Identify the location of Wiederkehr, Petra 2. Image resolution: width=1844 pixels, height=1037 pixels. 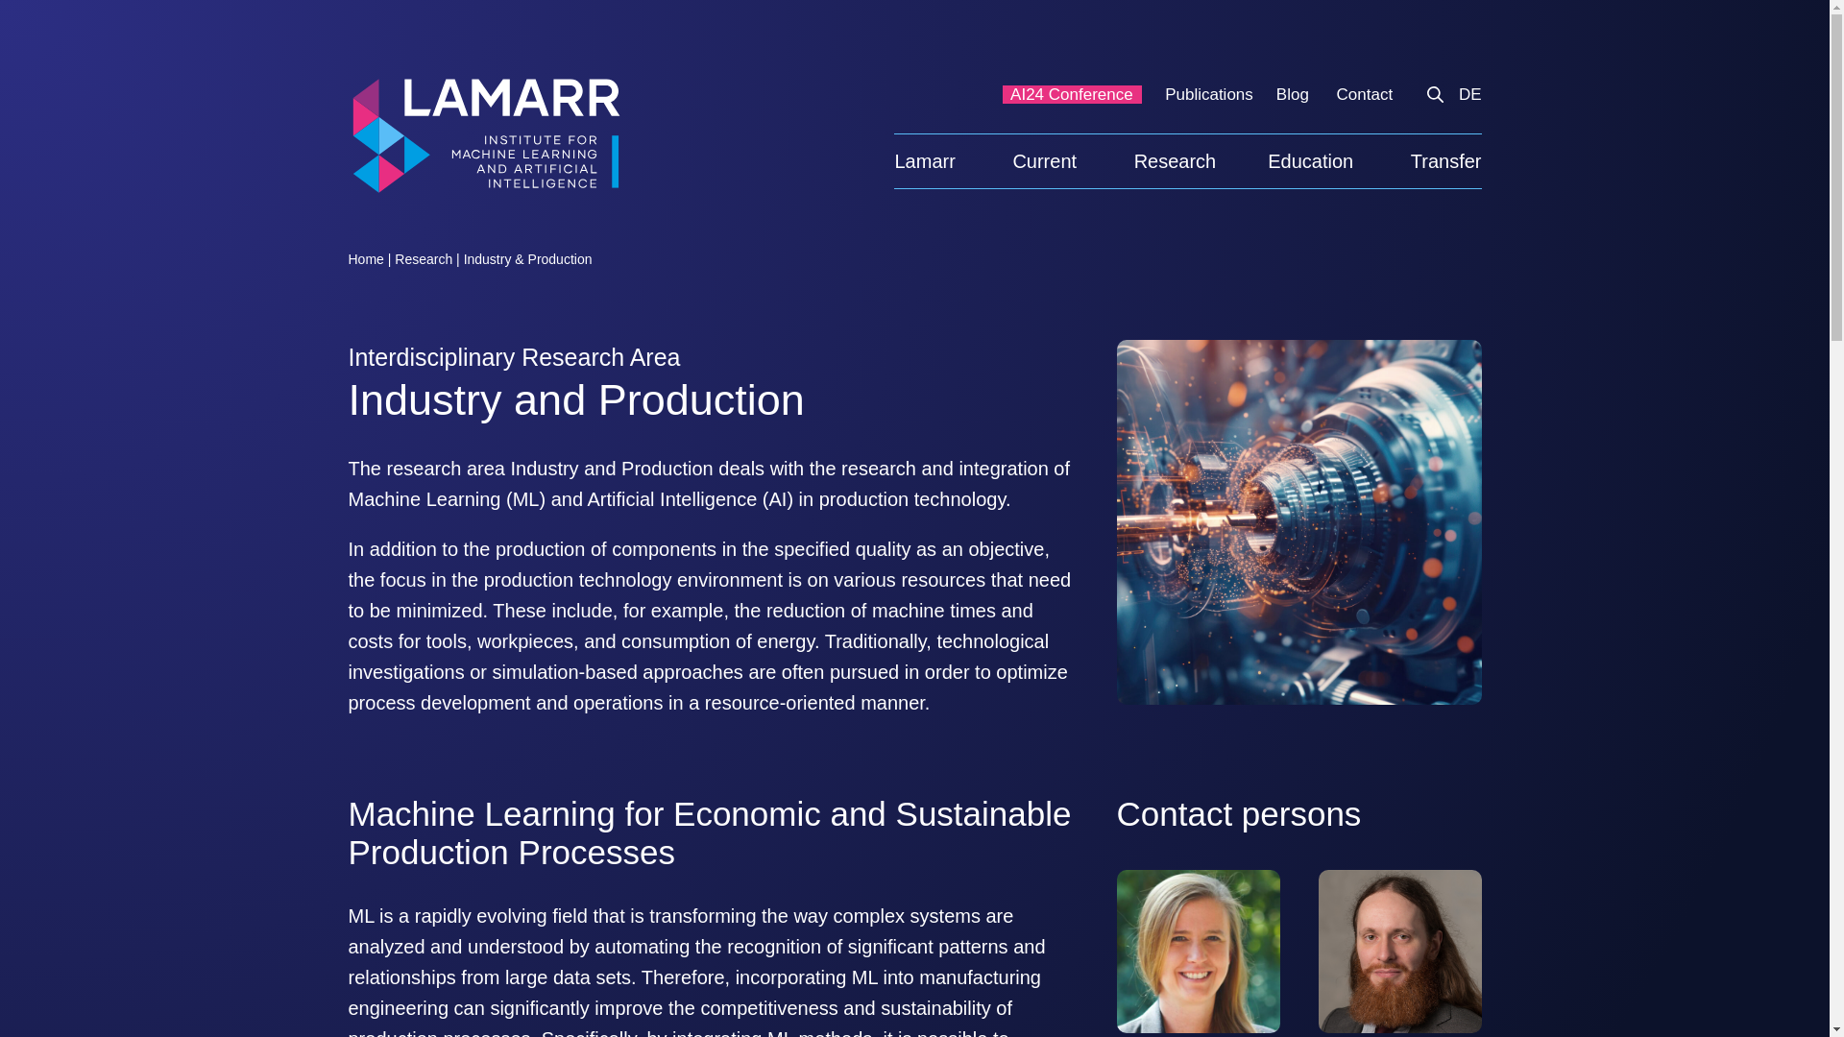
(1197, 951).